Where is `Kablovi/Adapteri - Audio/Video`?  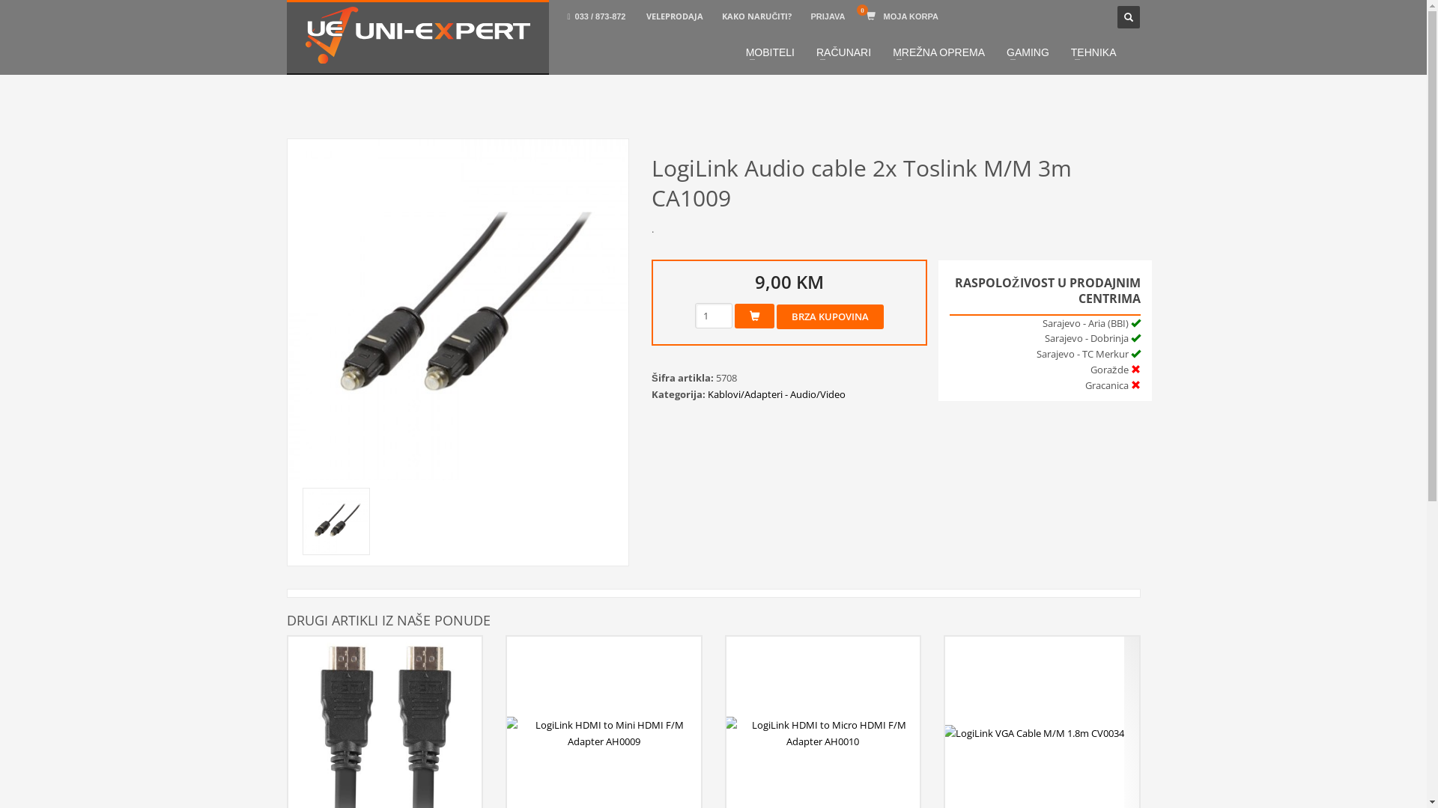
Kablovi/Adapteri - Audio/Video is located at coordinates (777, 394).